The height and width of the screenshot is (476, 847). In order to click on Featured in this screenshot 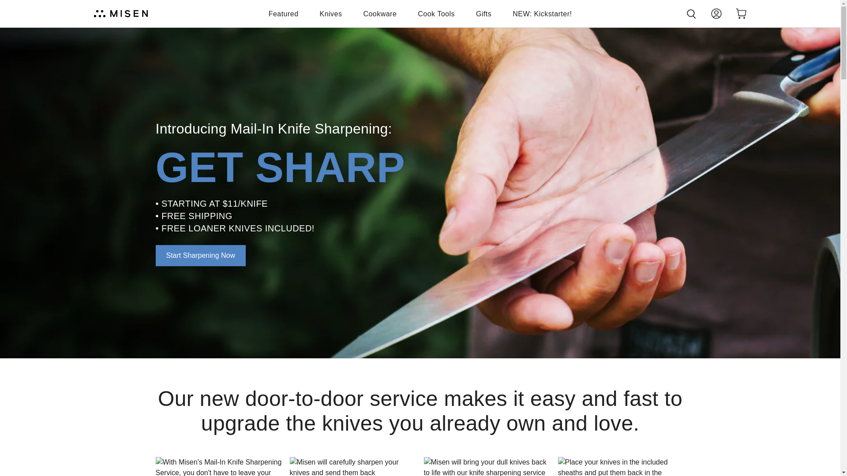, I will do `click(283, 14)`.